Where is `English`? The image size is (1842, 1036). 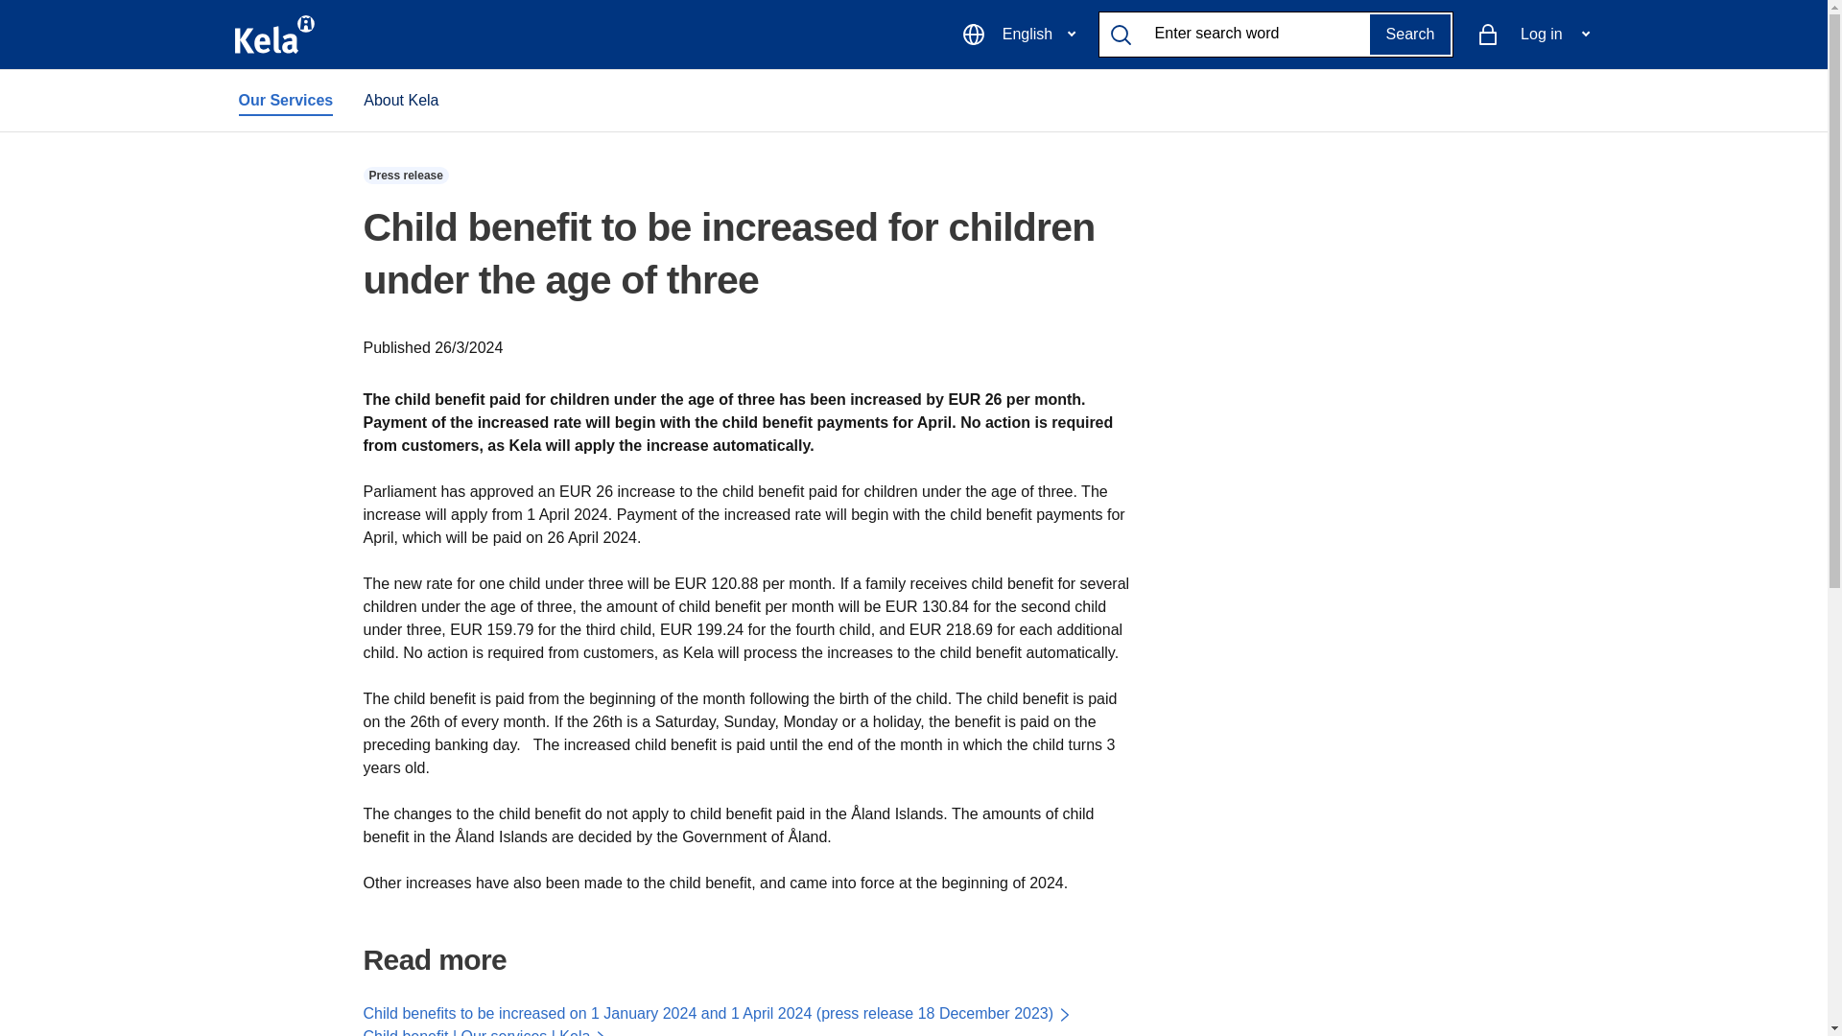 English is located at coordinates (1018, 35).